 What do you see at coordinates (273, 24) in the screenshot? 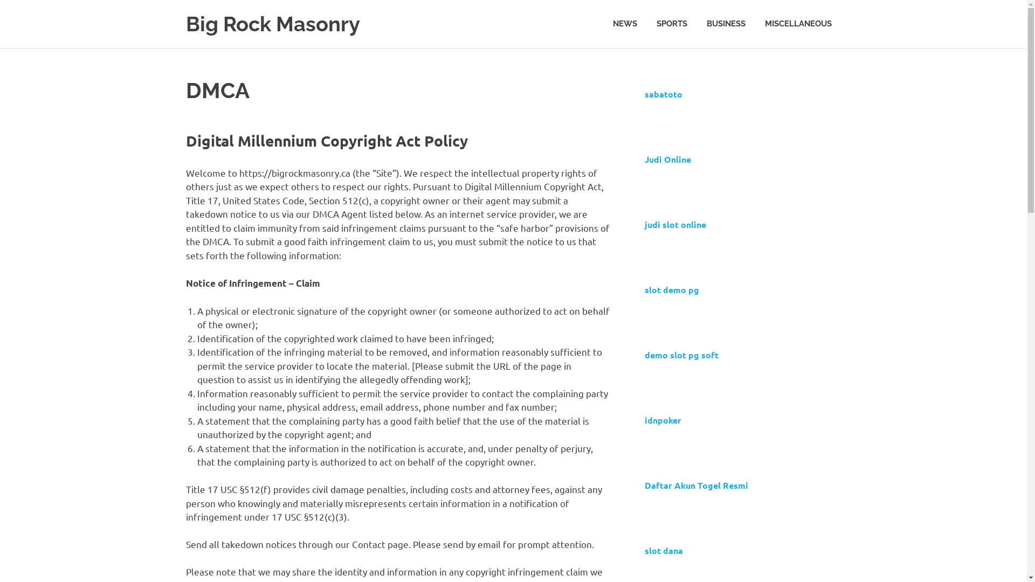
I see `Big Rock Masonry` at bounding box center [273, 24].